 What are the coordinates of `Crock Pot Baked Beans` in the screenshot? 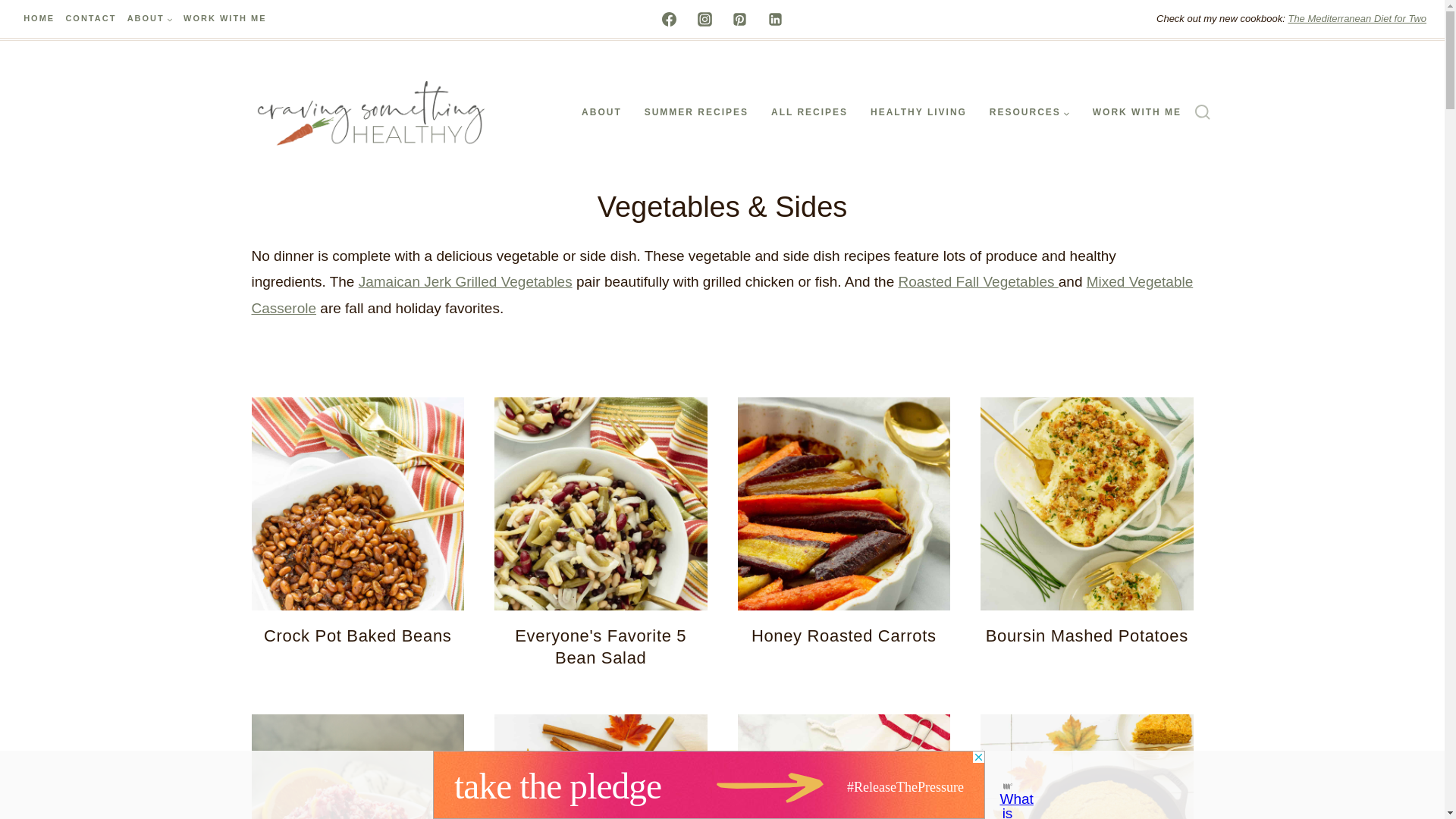 It's located at (357, 635).